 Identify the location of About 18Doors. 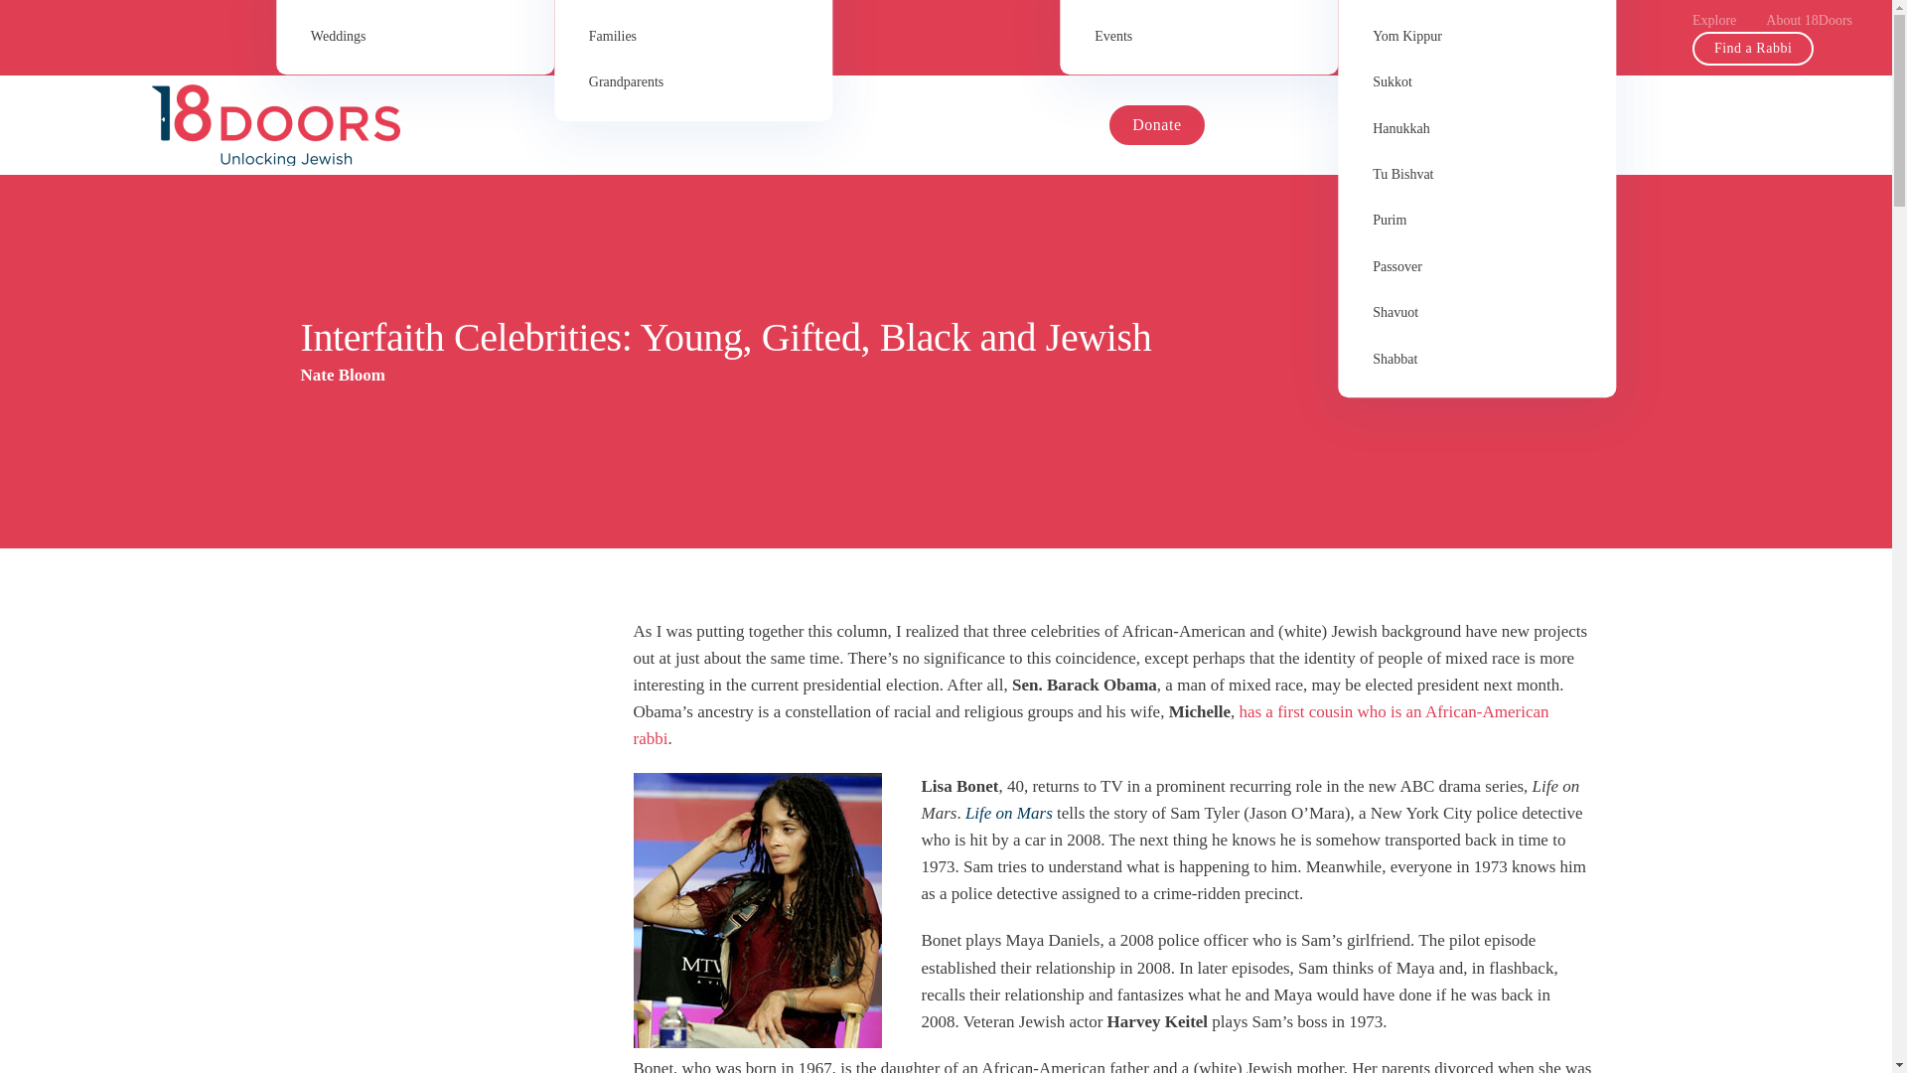
(1808, 20).